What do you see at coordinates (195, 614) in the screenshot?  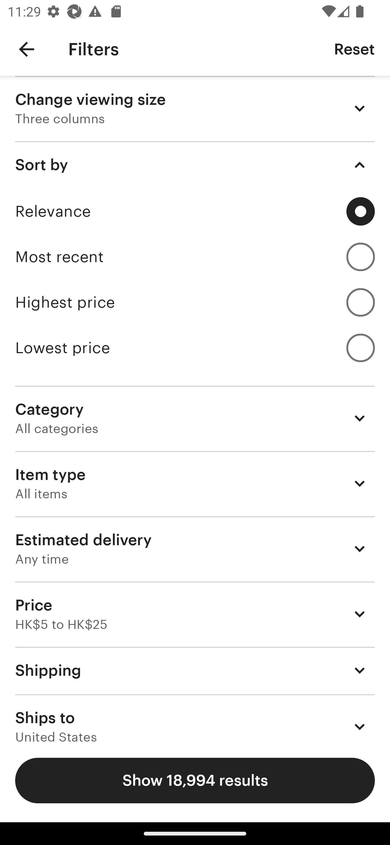 I see `Price HK$5 to HK$25` at bounding box center [195, 614].